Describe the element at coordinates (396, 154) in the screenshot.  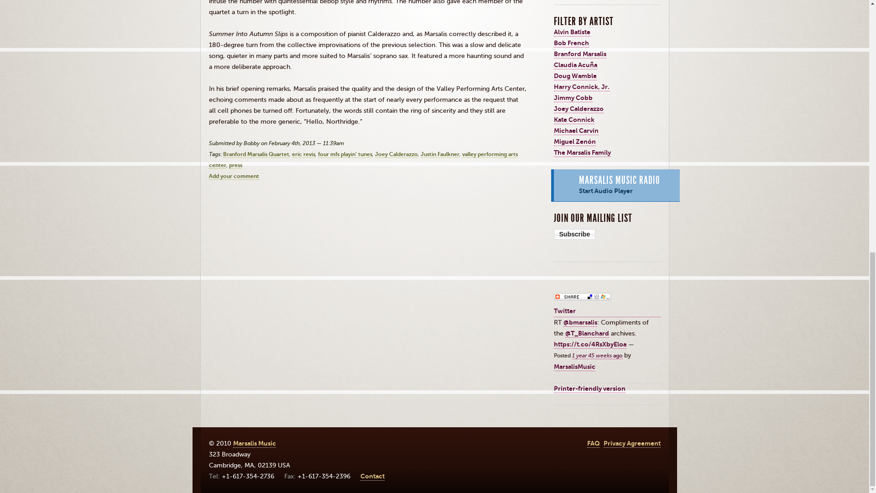
I see `Joey Calderazzo` at that location.